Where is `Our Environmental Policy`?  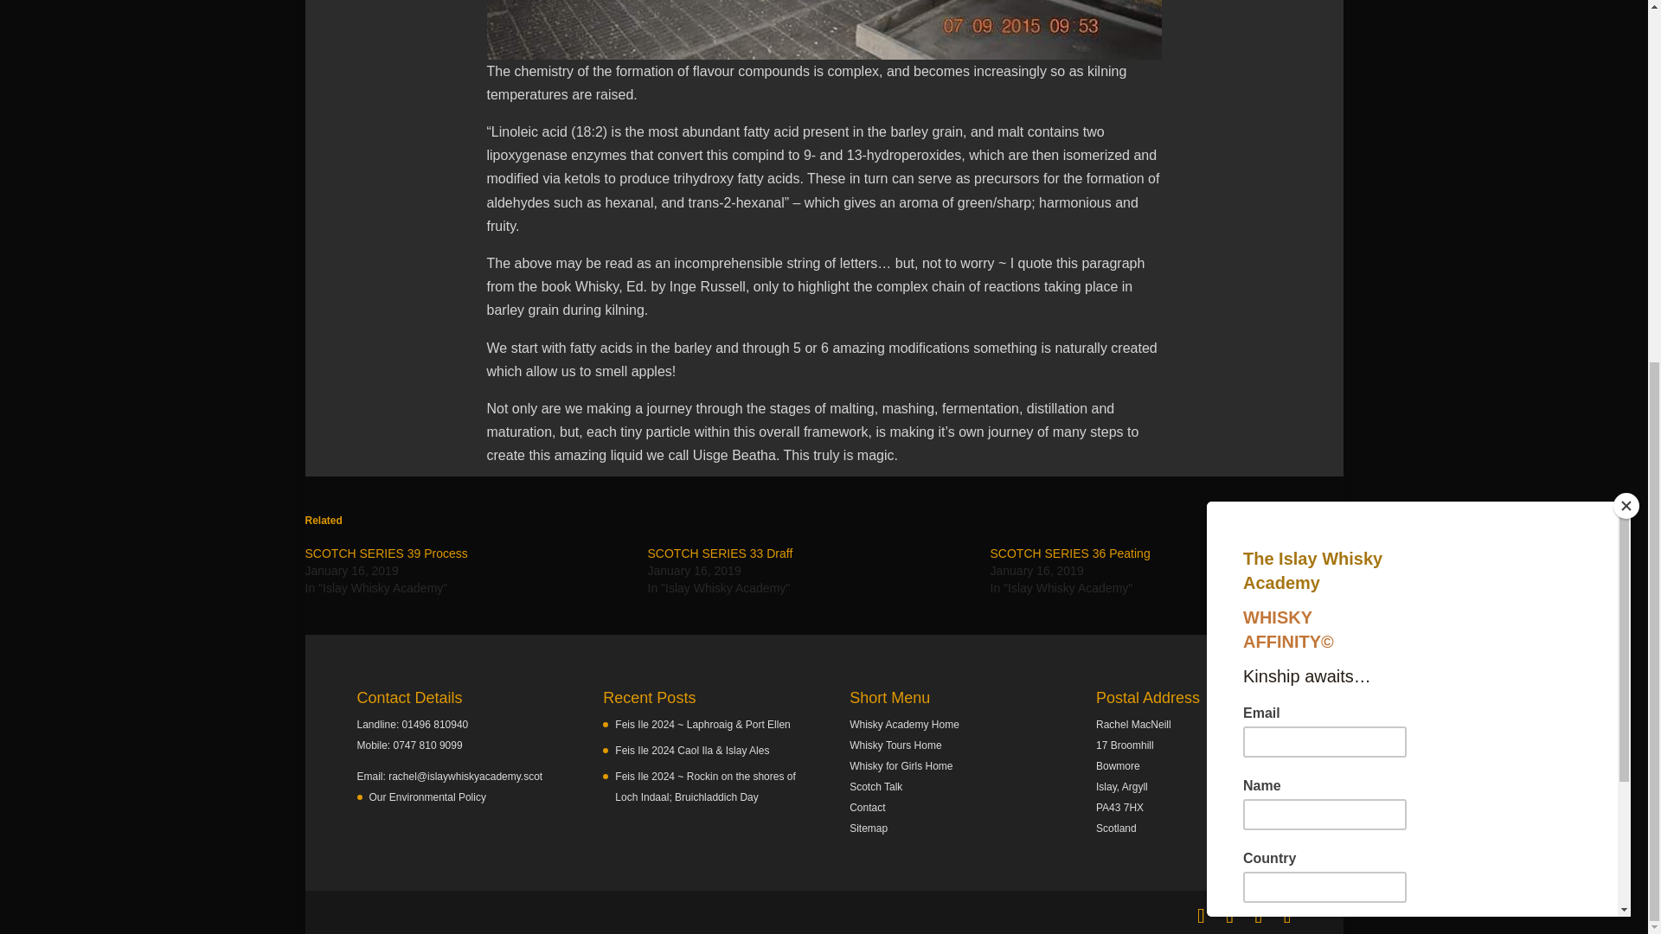 Our Environmental Policy is located at coordinates (426, 796).